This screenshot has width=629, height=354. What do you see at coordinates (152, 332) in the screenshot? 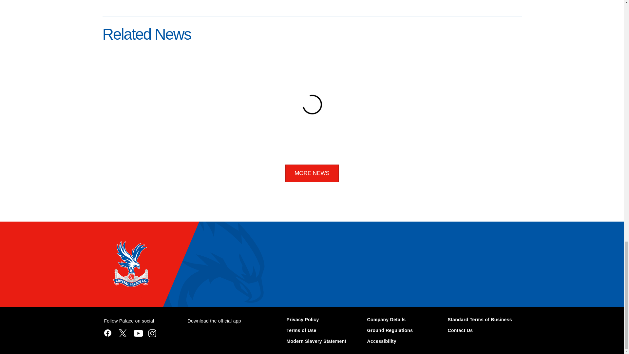
I see `instagram` at bounding box center [152, 332].